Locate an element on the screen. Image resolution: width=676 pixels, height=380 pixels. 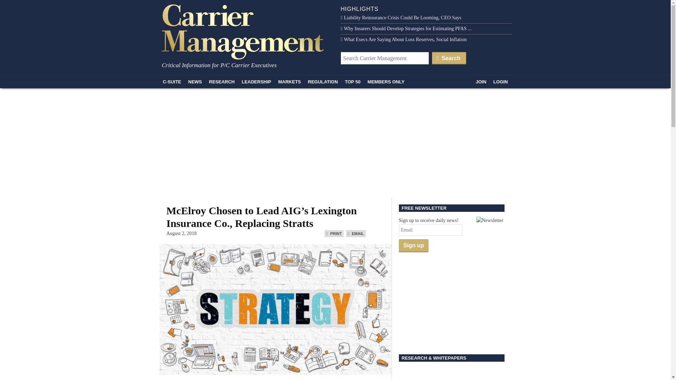
Carrier Management is located at coordinates (245, 31).